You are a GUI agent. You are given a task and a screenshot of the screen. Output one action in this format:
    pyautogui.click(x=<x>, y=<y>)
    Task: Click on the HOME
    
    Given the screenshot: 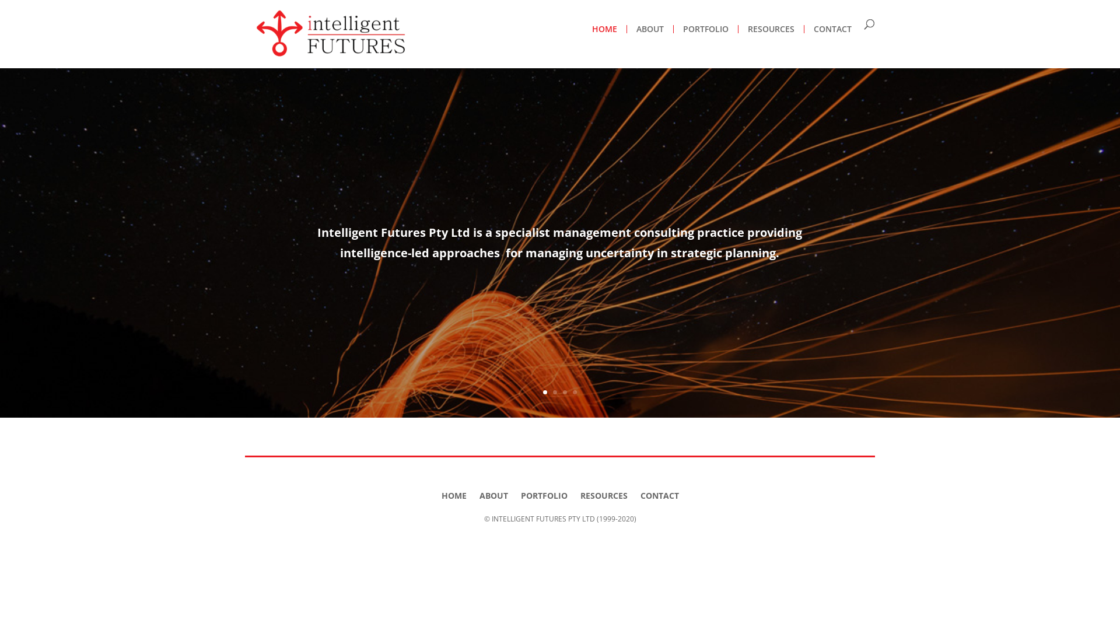 What is the action you would take?
    pyautogui.click(x=454, y=494)
    